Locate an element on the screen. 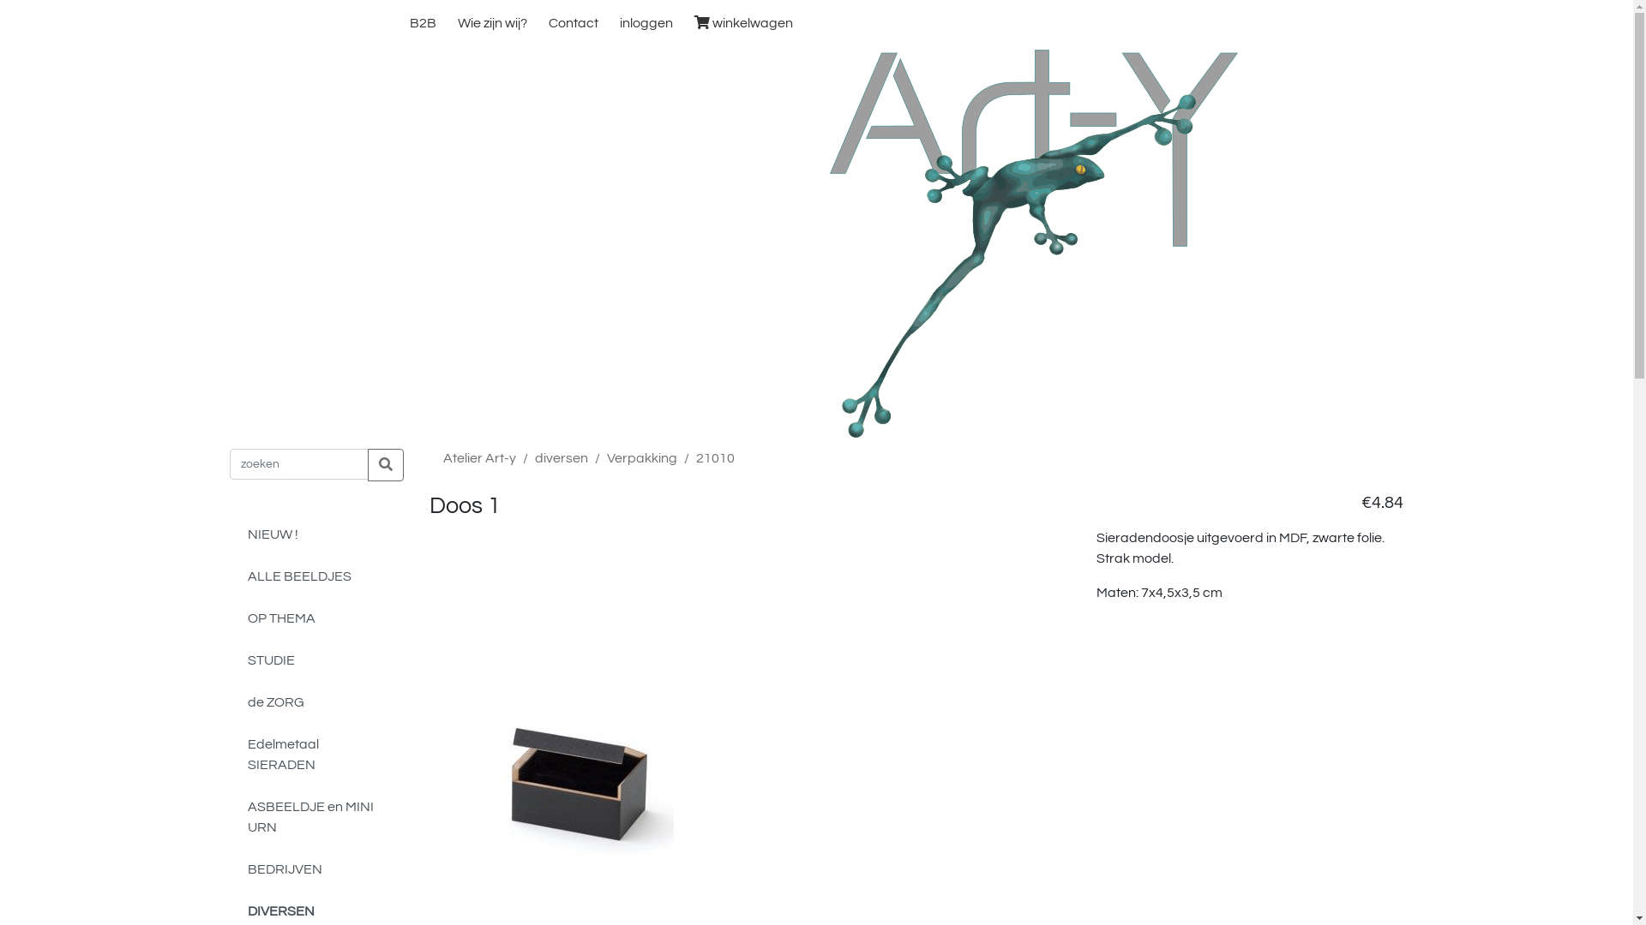 This screenshot has height=925, width=1646. ASBEELDJE en MINI URN is located at coordinates (315, 817).